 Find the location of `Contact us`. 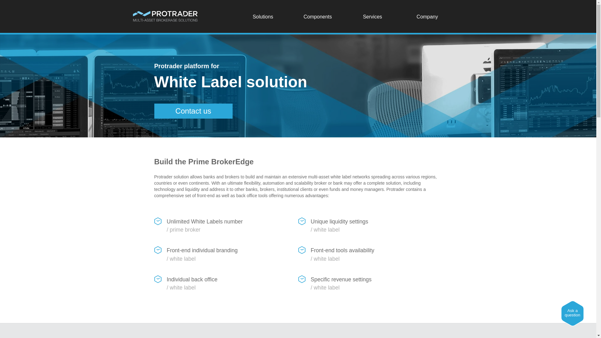

Contact us is located at coordinates (193, 111).